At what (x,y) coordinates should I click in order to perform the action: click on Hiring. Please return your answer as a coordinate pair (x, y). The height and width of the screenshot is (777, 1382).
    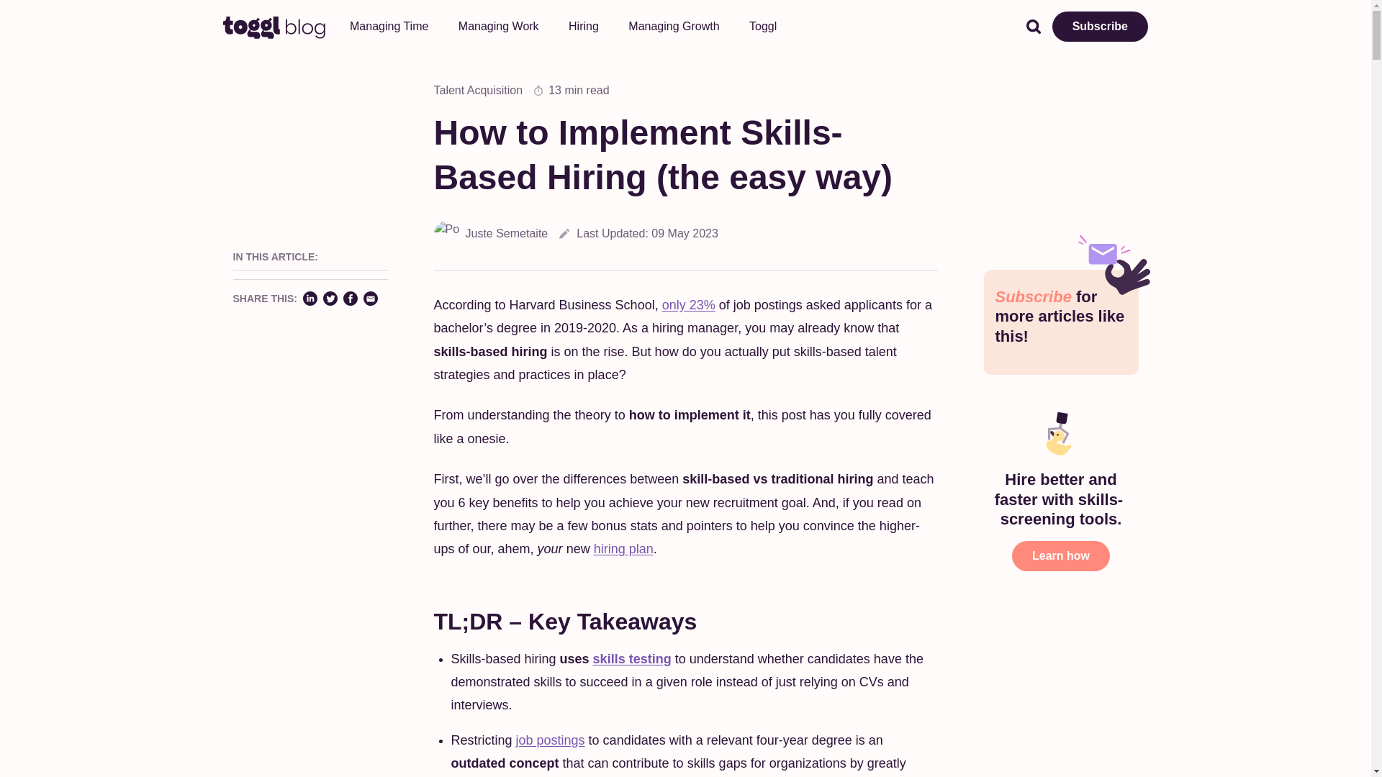
    Looking at the image, I should click on (583, 26).